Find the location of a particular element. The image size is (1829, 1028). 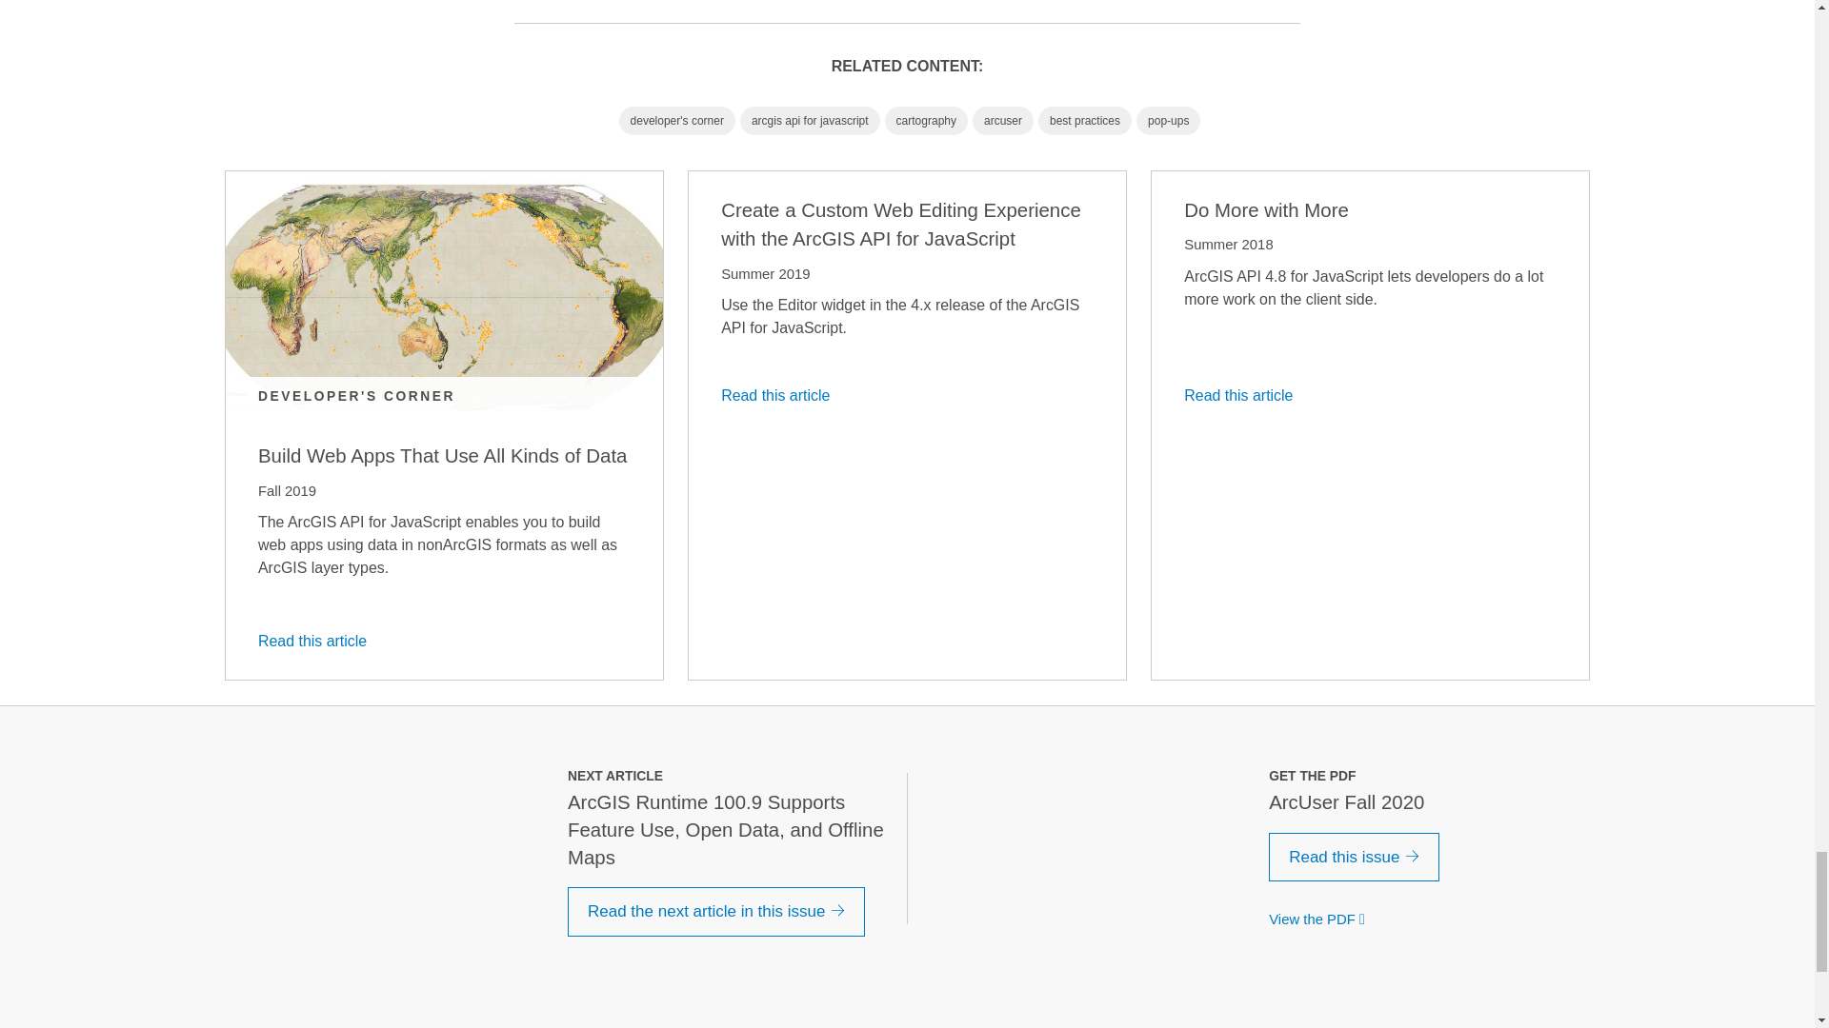

arcuser is located at coordinates (1002, 120).